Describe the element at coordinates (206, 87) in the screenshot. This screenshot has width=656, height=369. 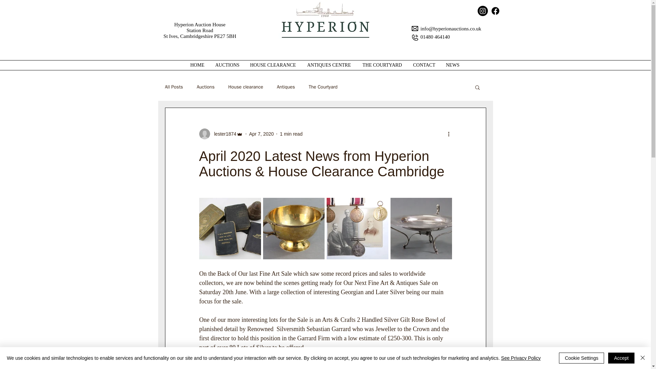
I see `Auctions` at that location.